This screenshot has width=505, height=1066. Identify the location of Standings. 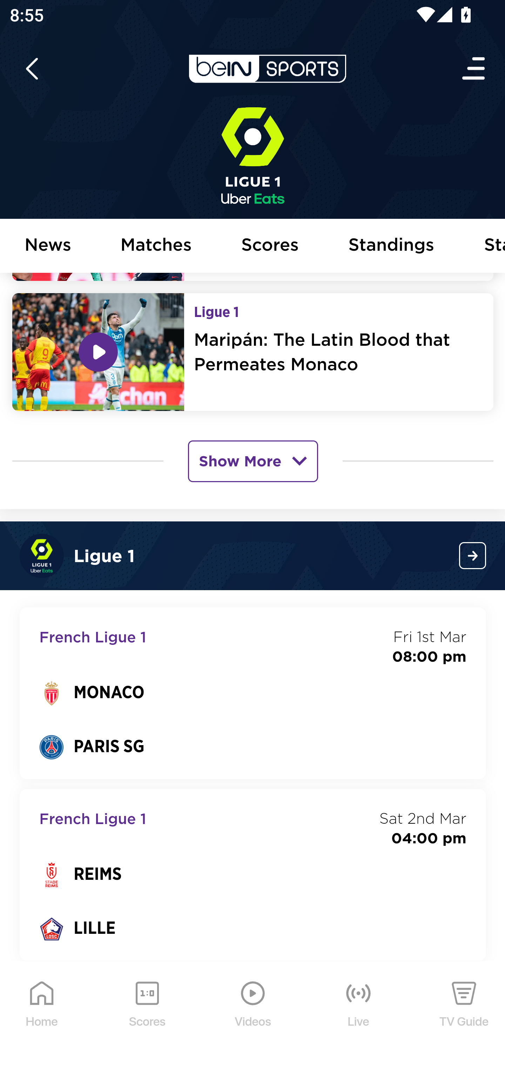
(391, 246).